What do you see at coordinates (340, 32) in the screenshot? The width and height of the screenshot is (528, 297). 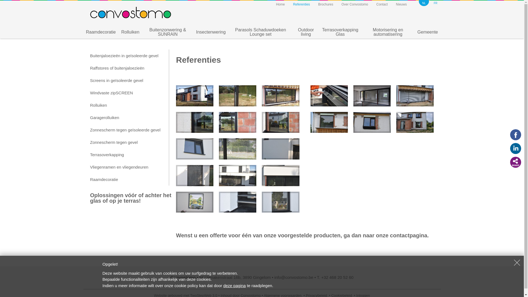 I see `Terrasoverkapping Glas` at bounding box center [340, 32].